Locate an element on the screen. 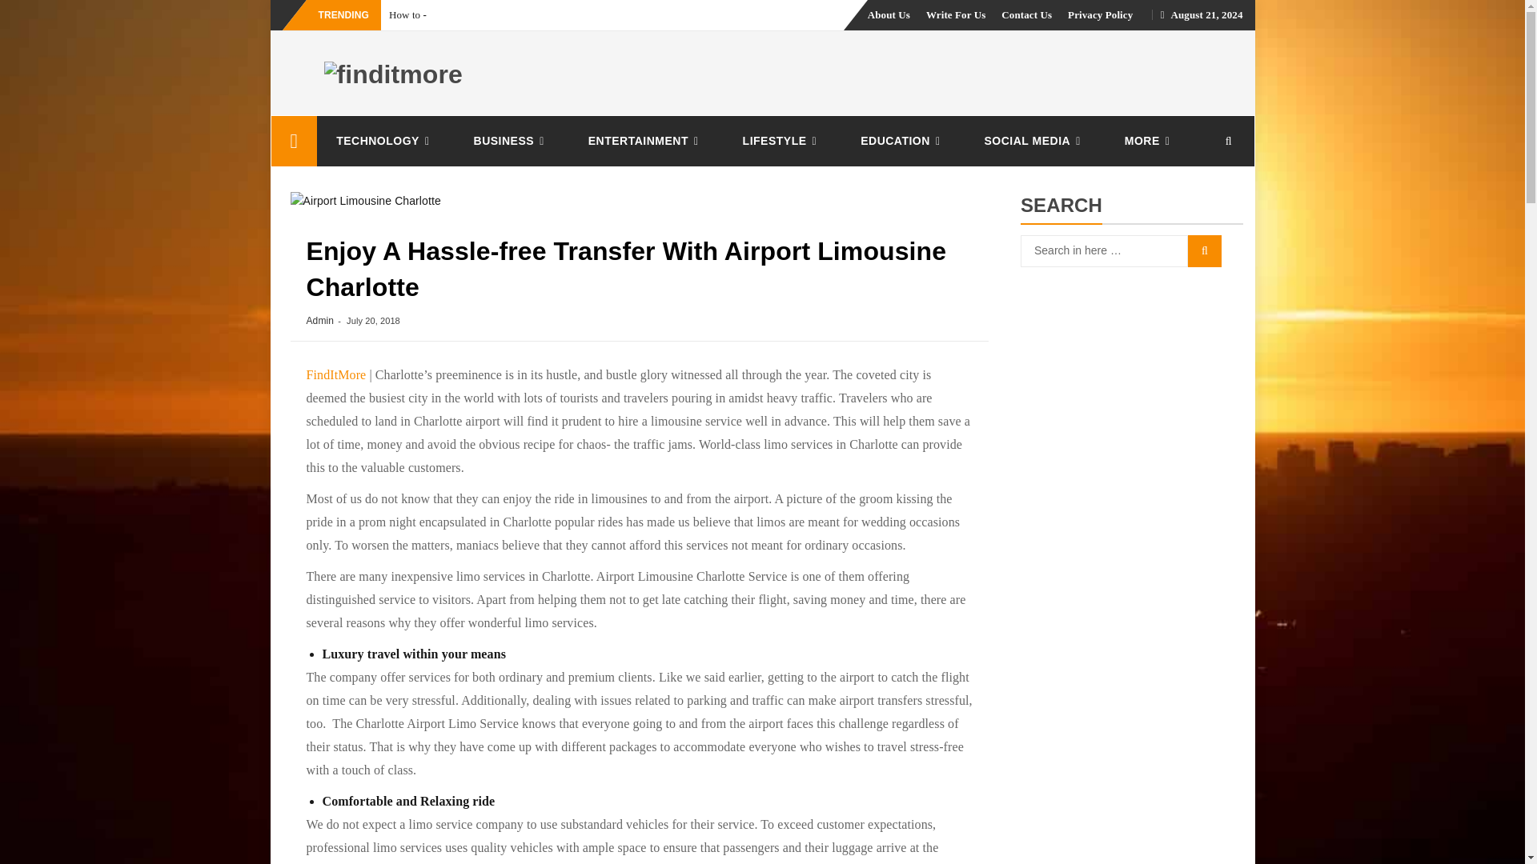 Image resolution: width=1537 pixels, height=864 pixels. ENTERTAINMENT is located at coordinates (646, 141).